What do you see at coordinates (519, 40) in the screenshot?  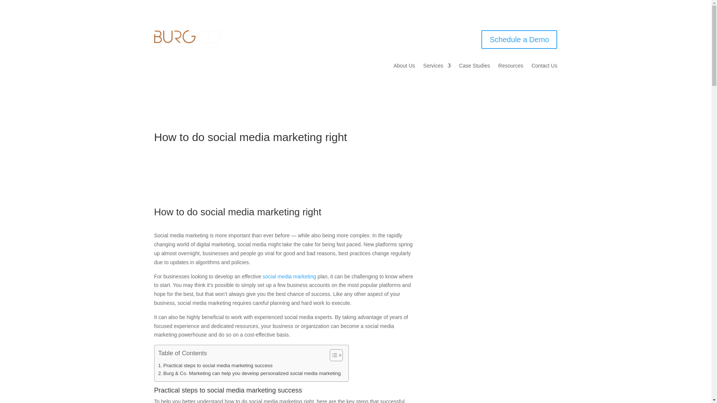 I see `Schedule a Demo` at bounding box center [519, 40].